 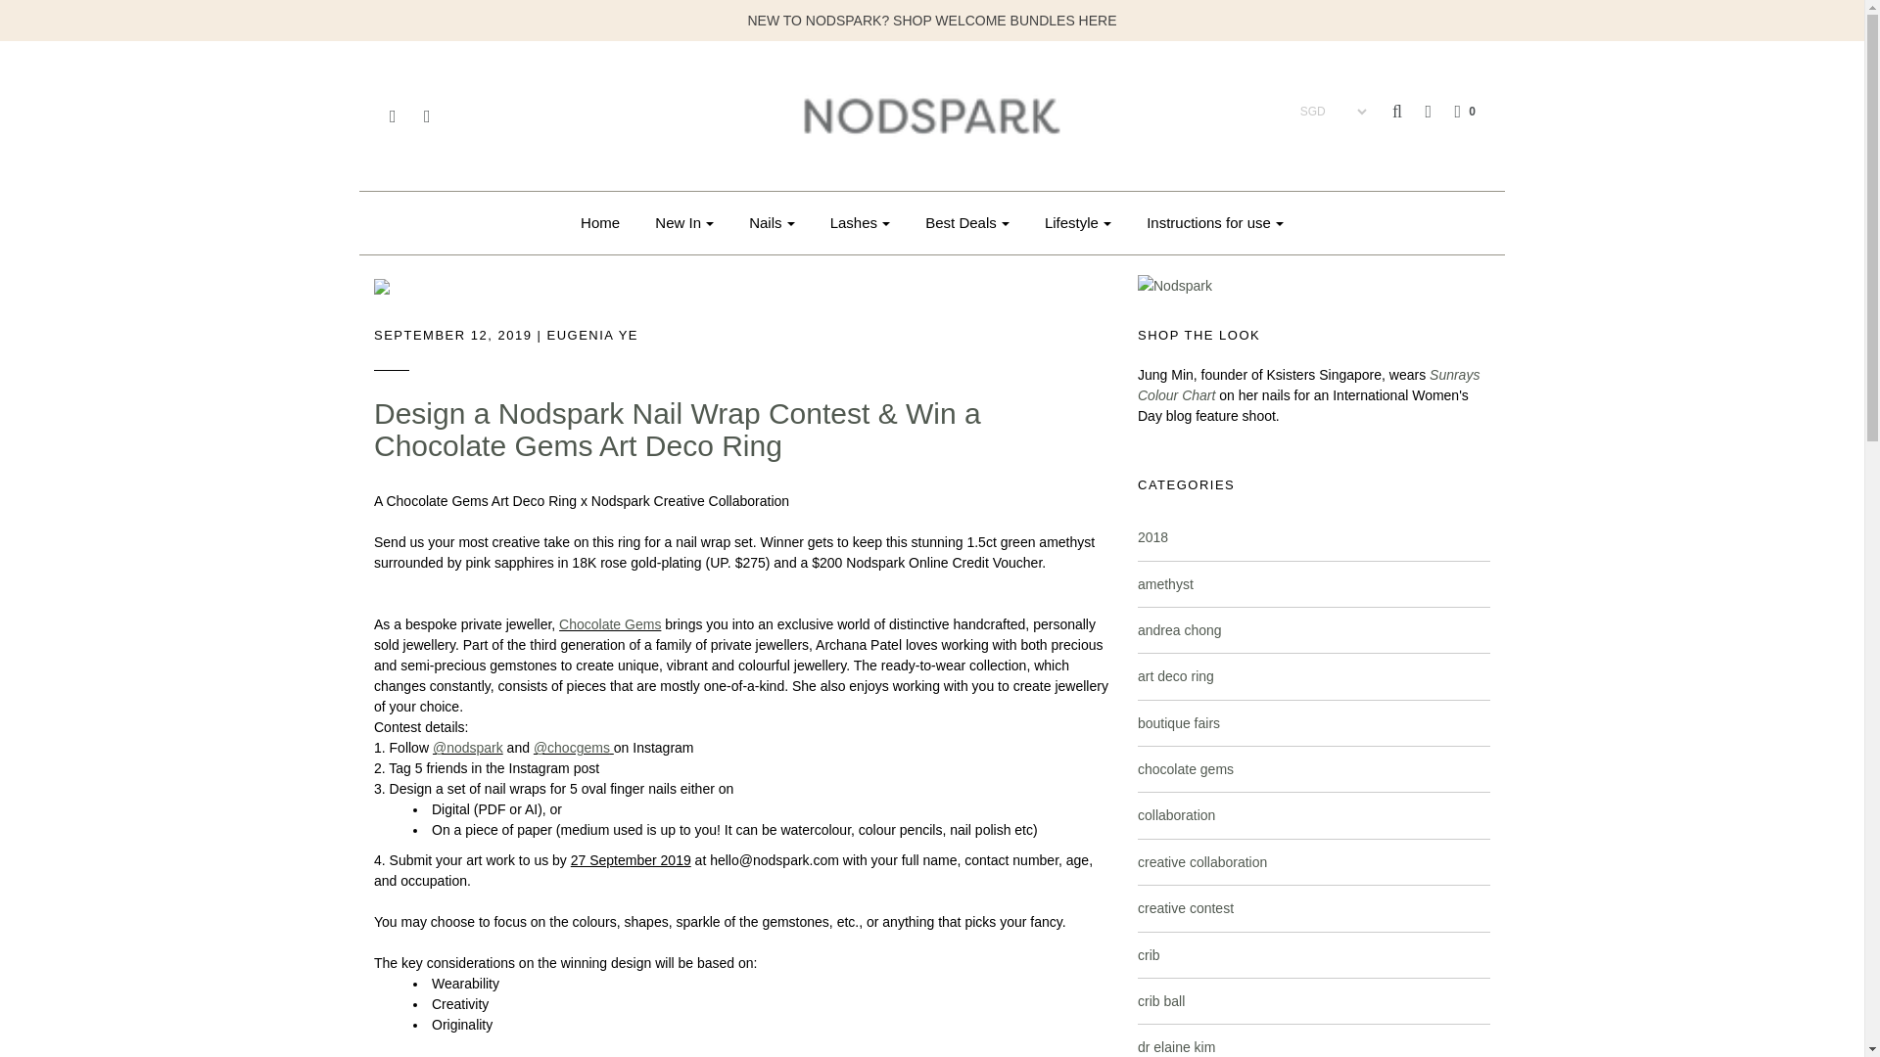 I want to click on Show articles tagged creative contest, so click(x=1185, y=908).